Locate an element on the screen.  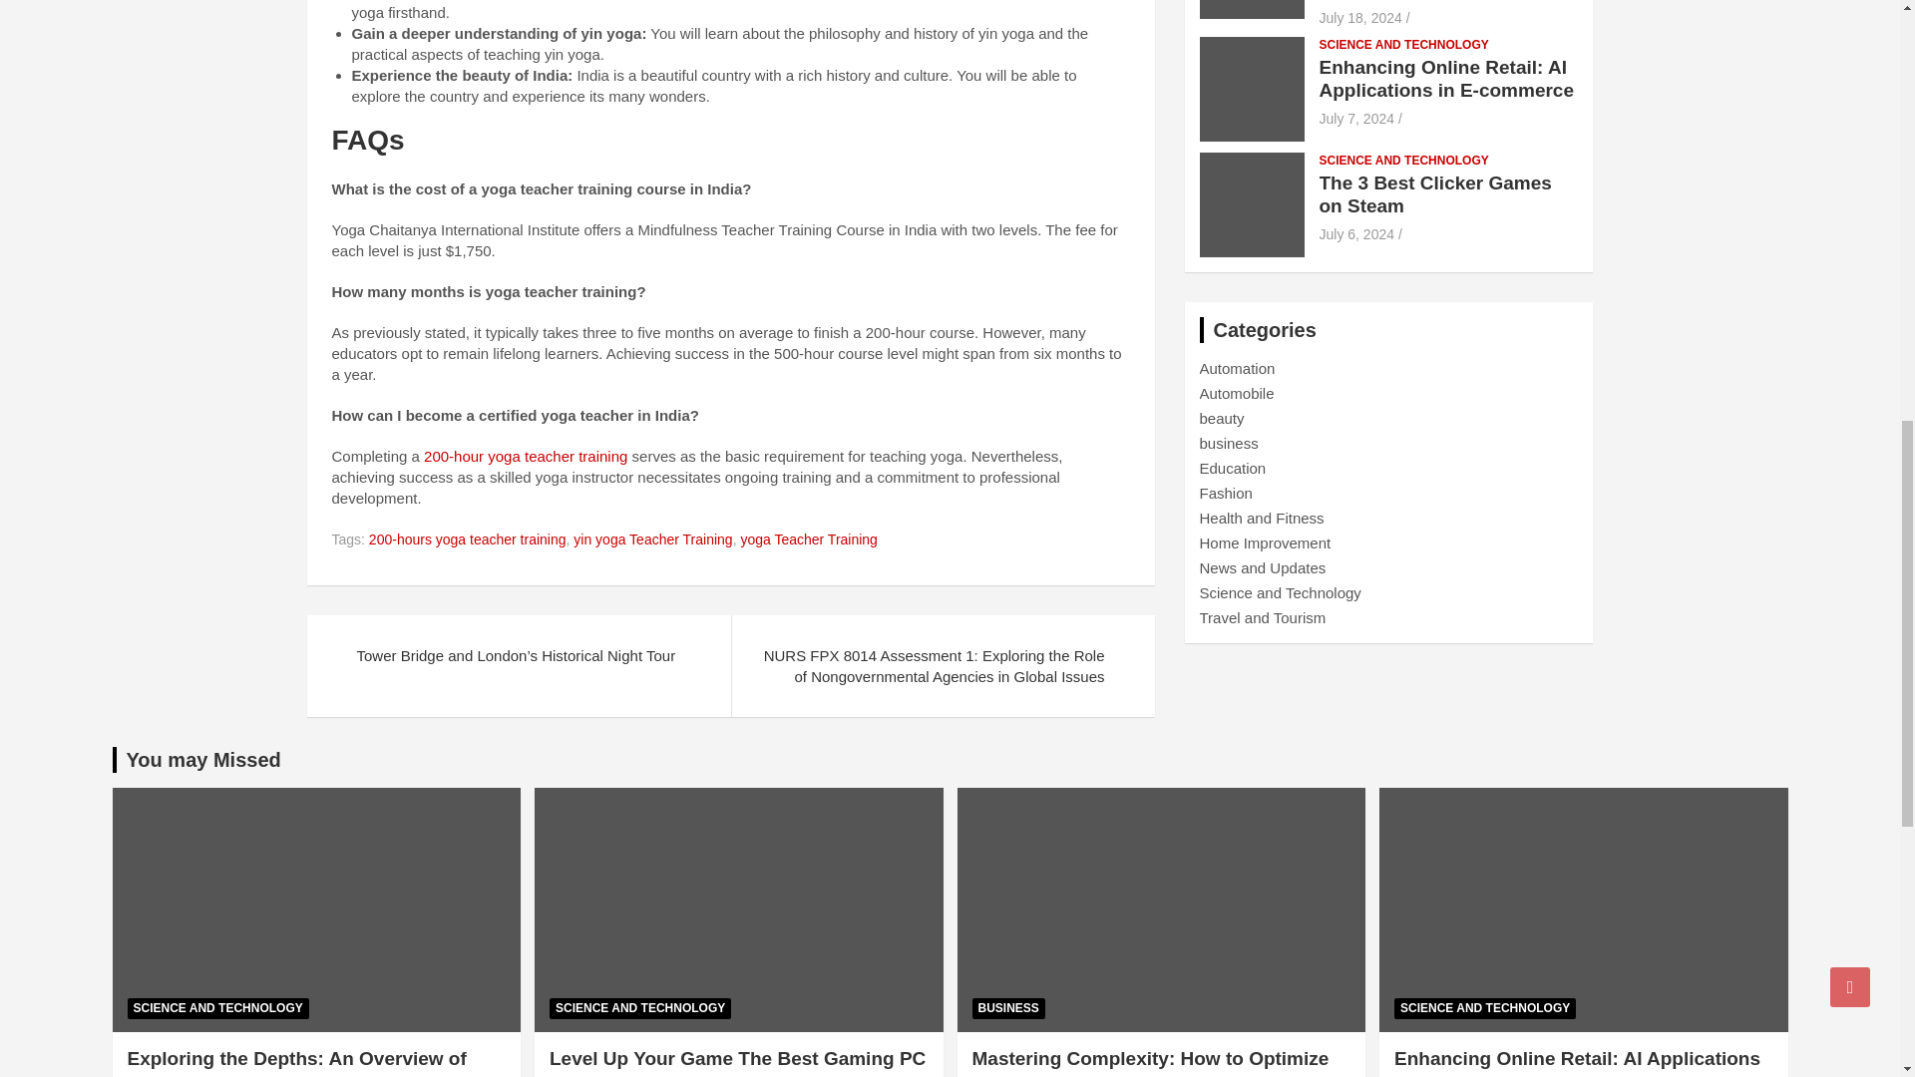
Enhancing Online Retail: AI Applications in E-commerce is located at coordinates (1356, 119).